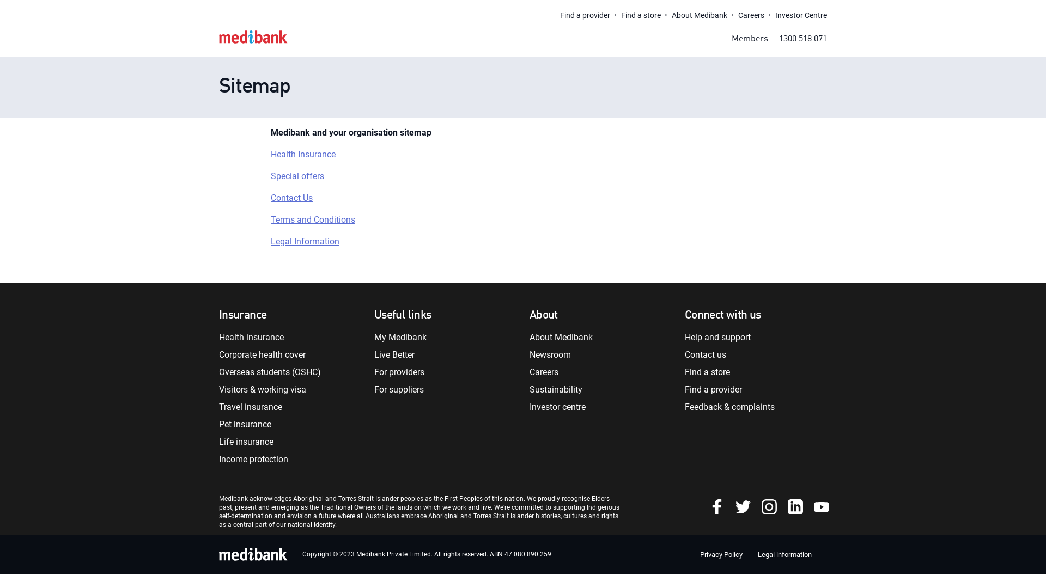 The height and width of the screenshot is (588, 1046). What do you see at coordinates (801, 15) in the screenshot?
I see `Investor Centre` at bounding box center [801, 15].